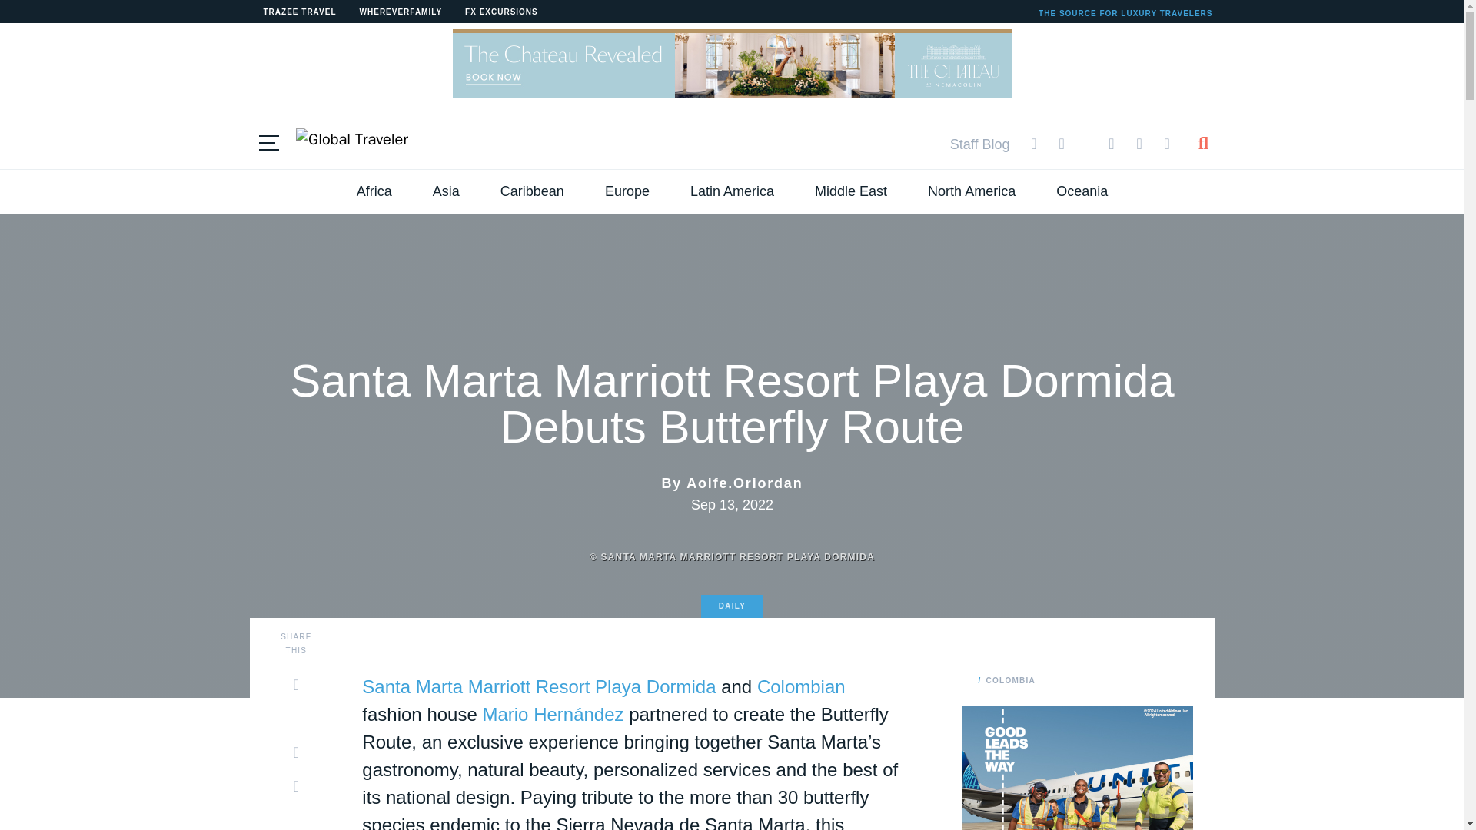  Describe the element at coordinates (501, 12) in the screenshot. I see `FX EXCURSIONS` at that location.